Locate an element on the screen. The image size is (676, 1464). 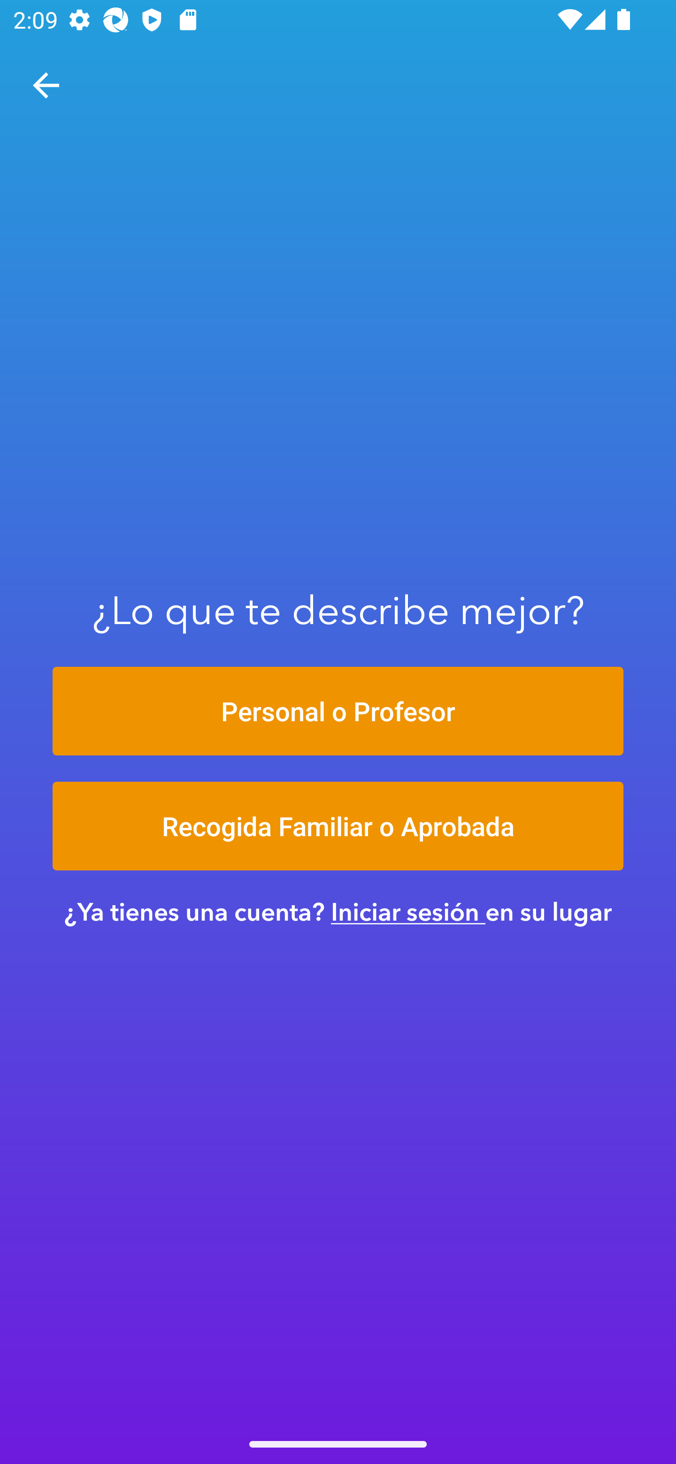
¿Ya tienes una cuenta? Iniciar sesión en su lugar is located at coordinates (338, 911).